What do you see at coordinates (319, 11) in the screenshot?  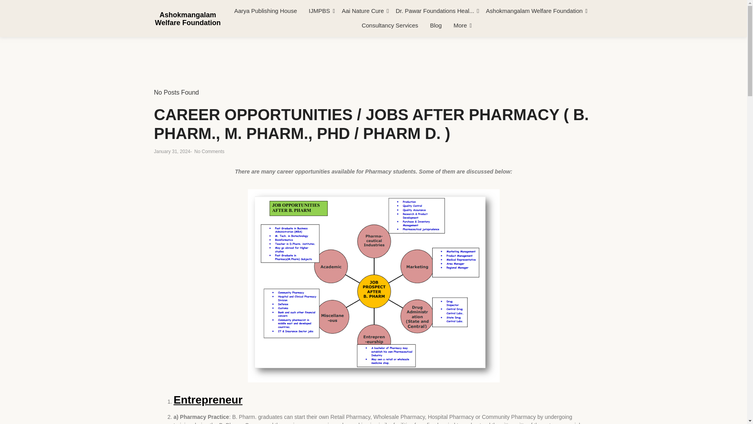 I see `IJMPBS` at bounding box center [319, 11].